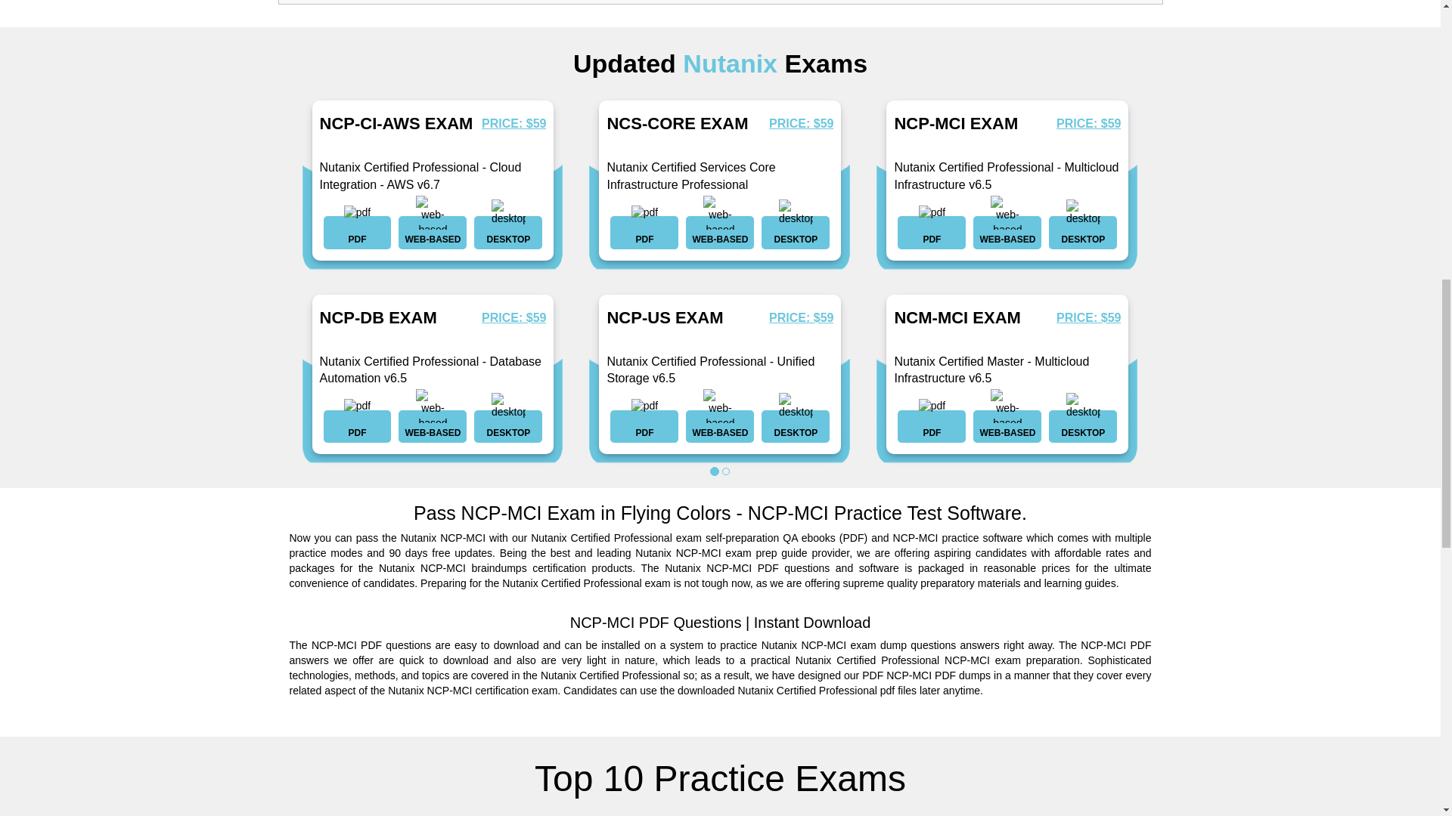  I want to click on NCP-CI-AWS EXAM, so click(396, 124).